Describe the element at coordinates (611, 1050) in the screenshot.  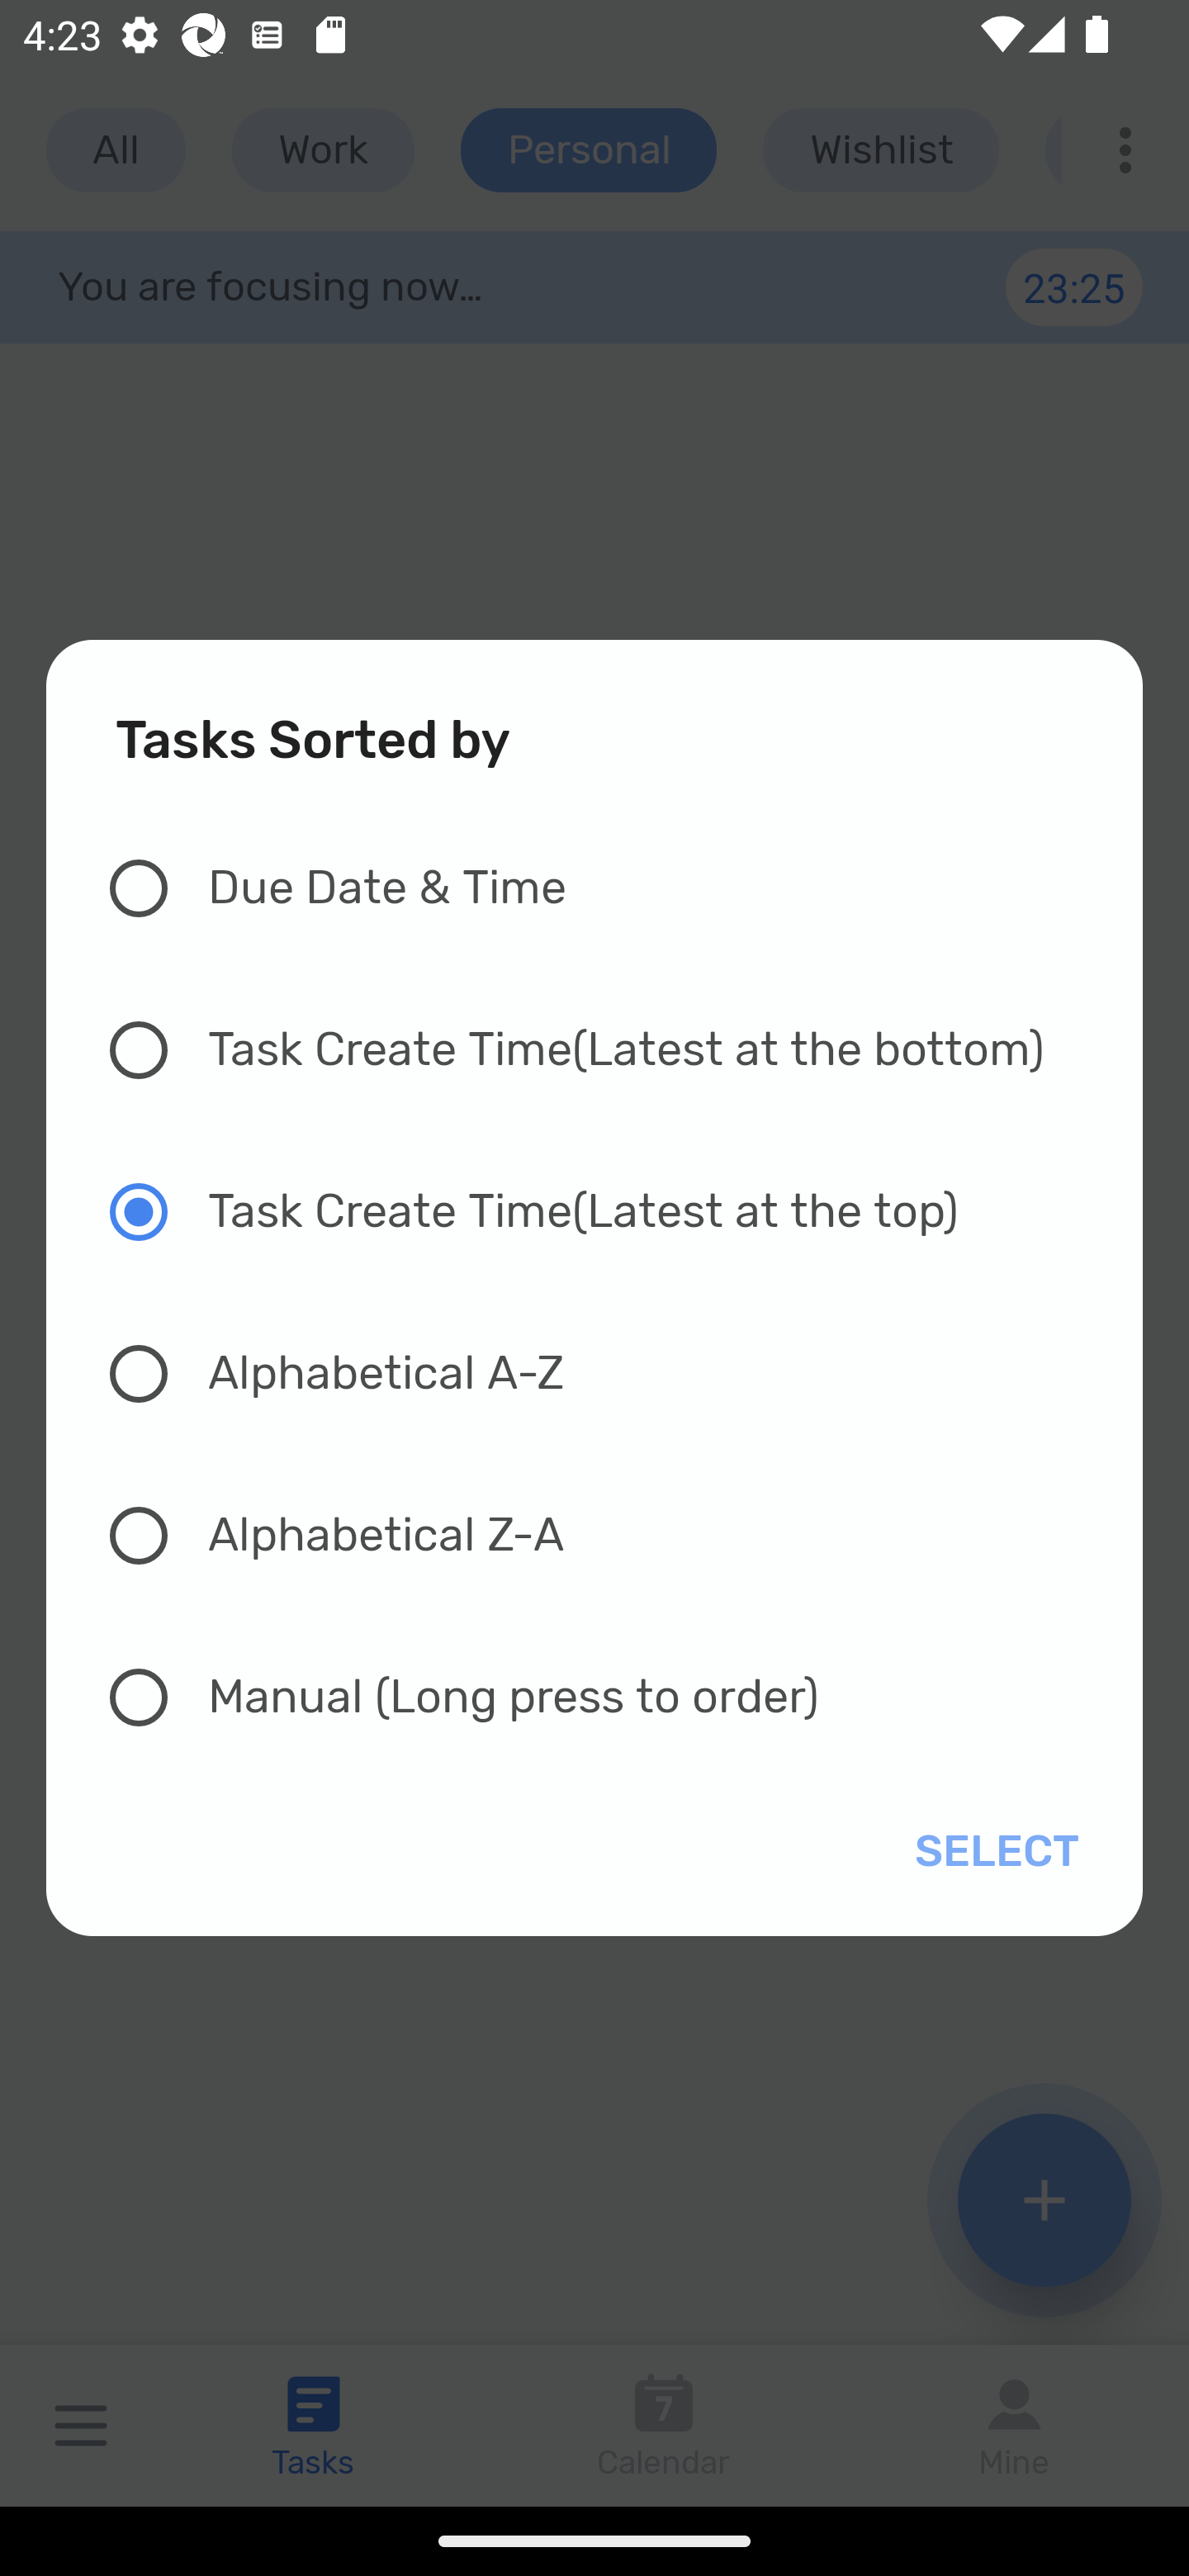
I see `Task Create Time(Latest at the bottom)` at that location.